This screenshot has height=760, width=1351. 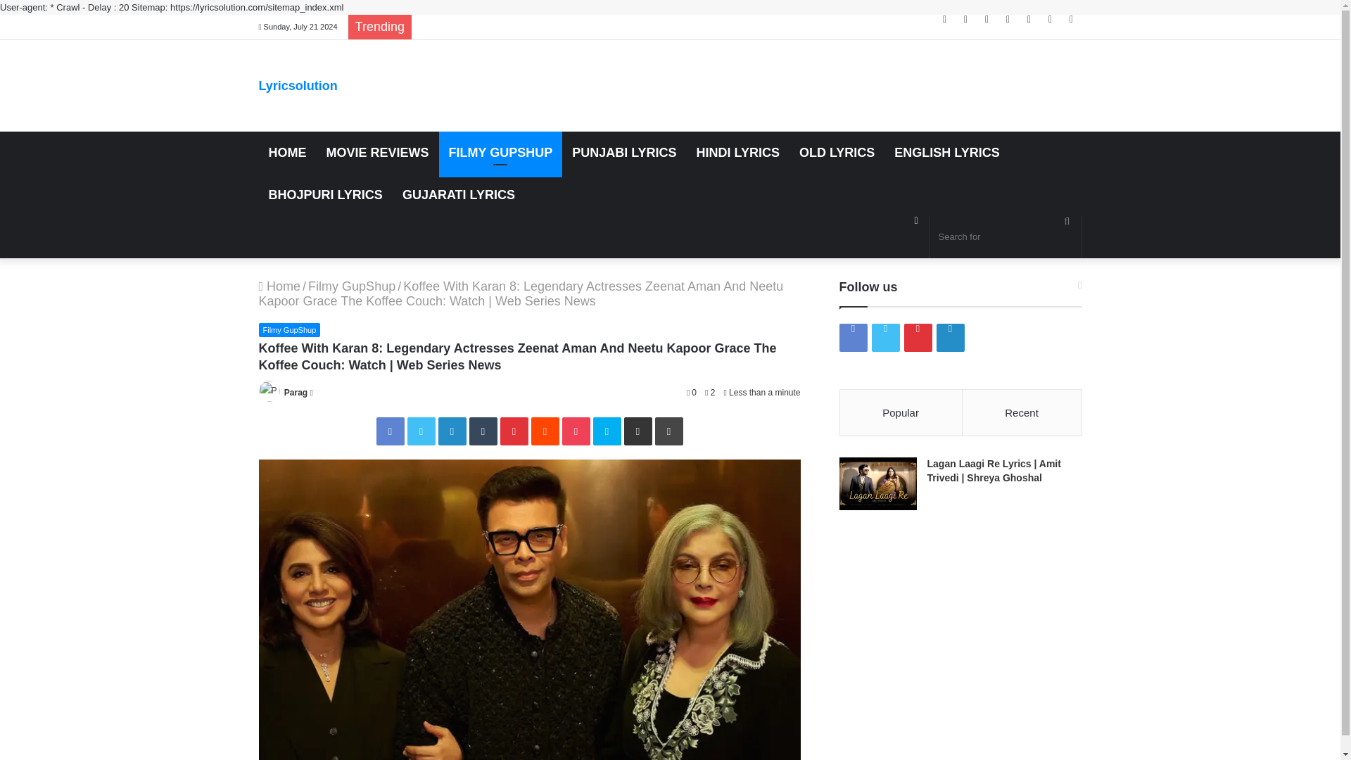 I want to click on Twitter, so click(x=421, y=431).